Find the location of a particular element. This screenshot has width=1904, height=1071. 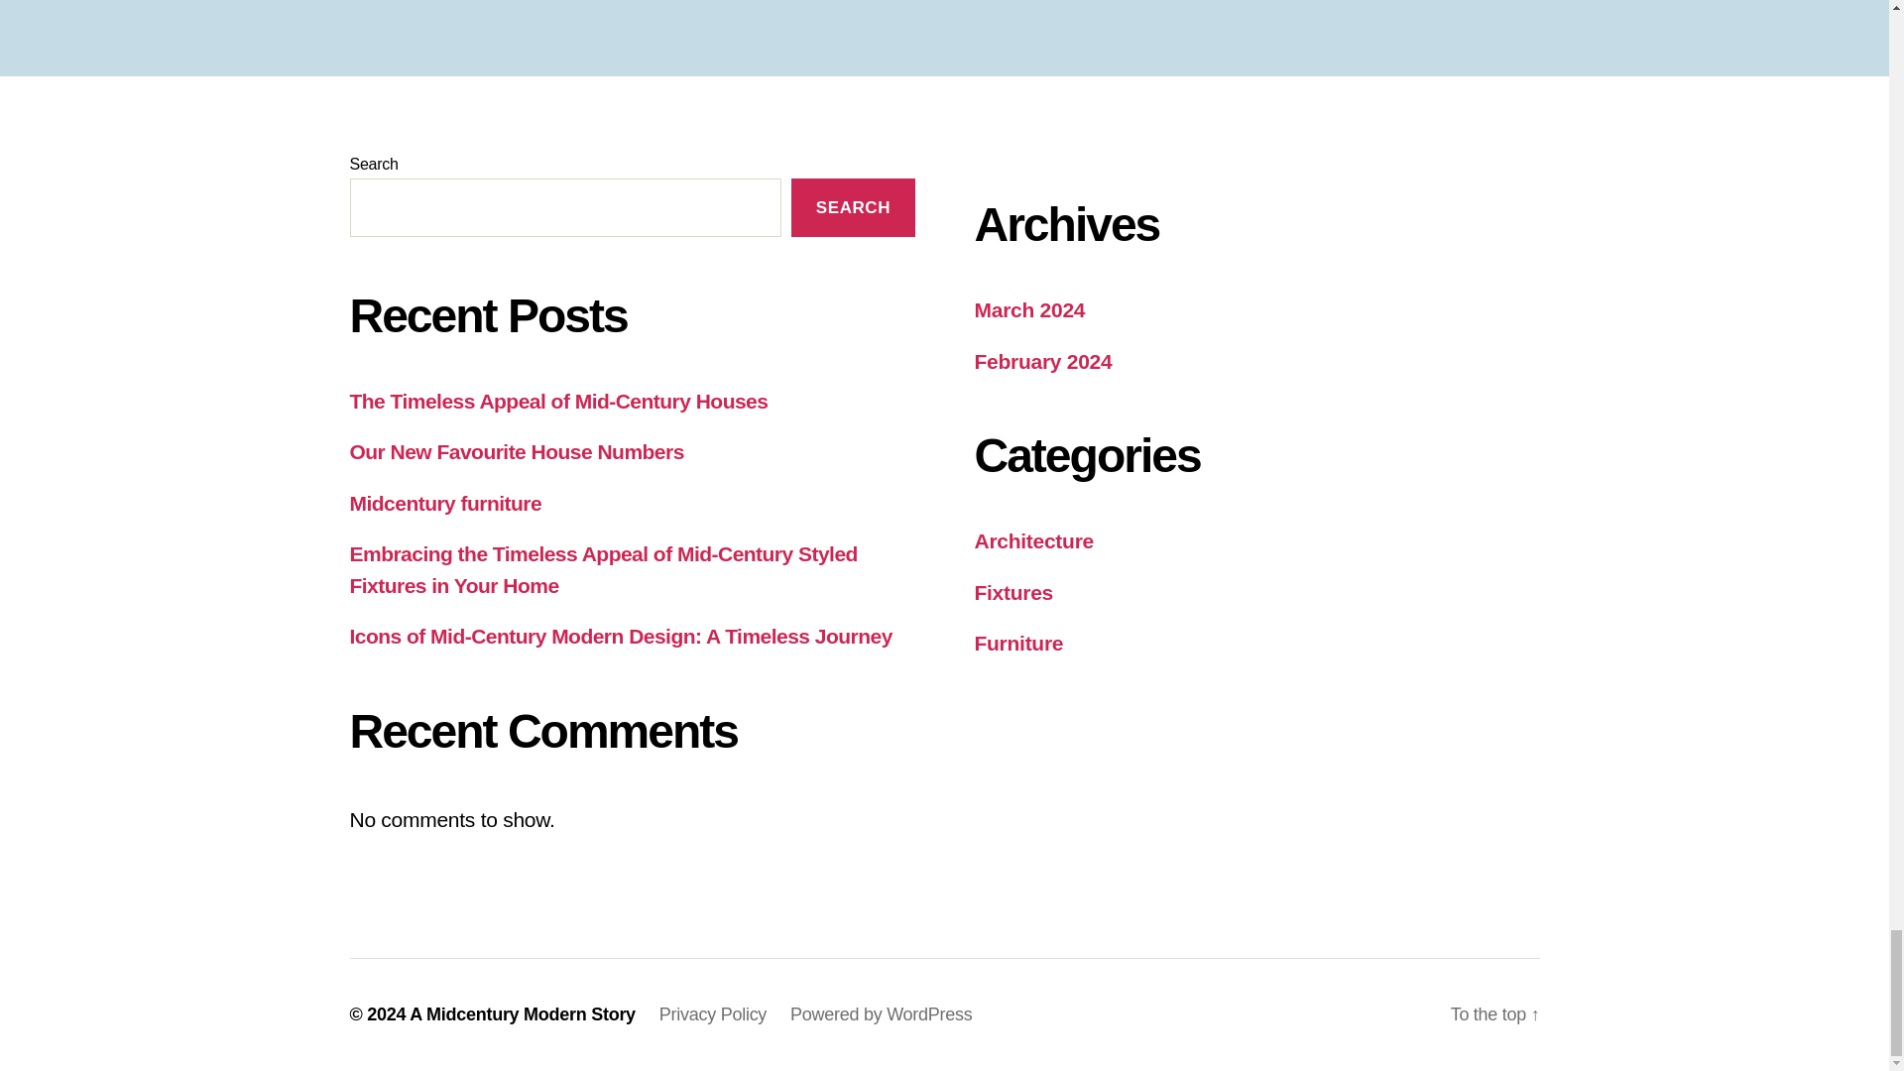

Furniture is located at coordinates (1017, 643).